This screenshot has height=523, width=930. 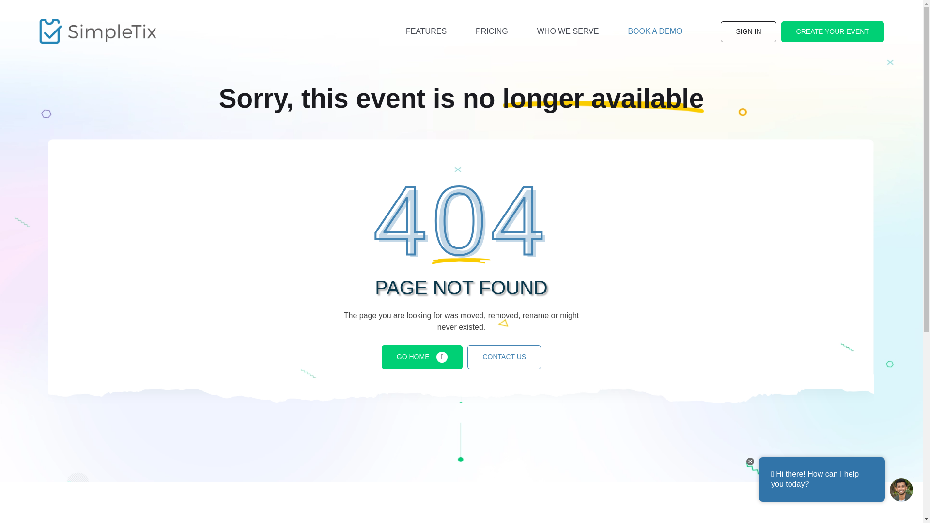 I want to click on GO HOME, so click(x=422, y=357).